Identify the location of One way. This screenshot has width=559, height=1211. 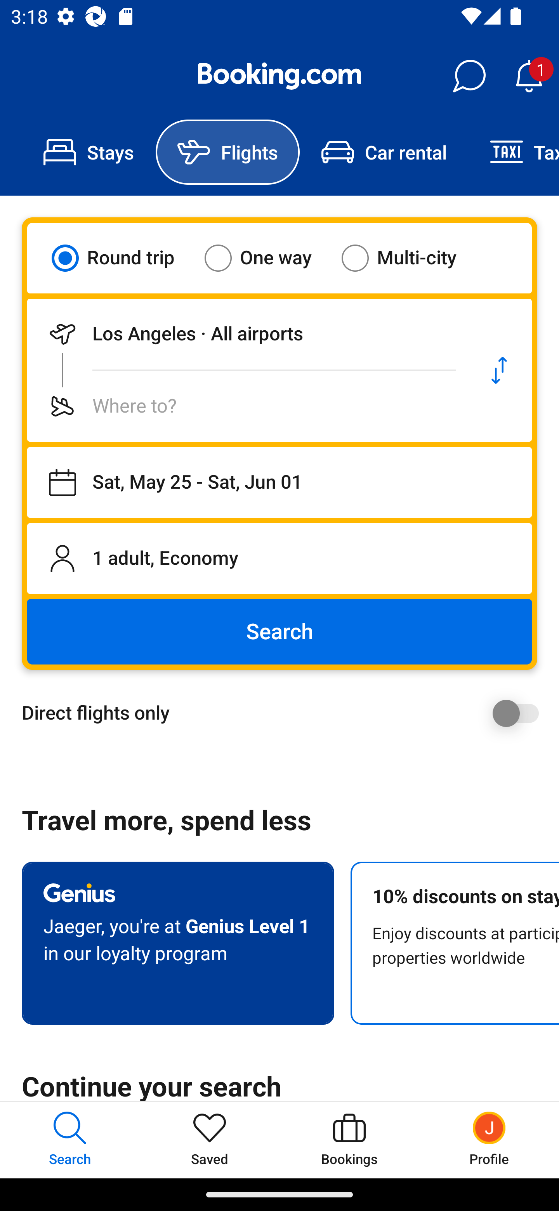
(267, 258).